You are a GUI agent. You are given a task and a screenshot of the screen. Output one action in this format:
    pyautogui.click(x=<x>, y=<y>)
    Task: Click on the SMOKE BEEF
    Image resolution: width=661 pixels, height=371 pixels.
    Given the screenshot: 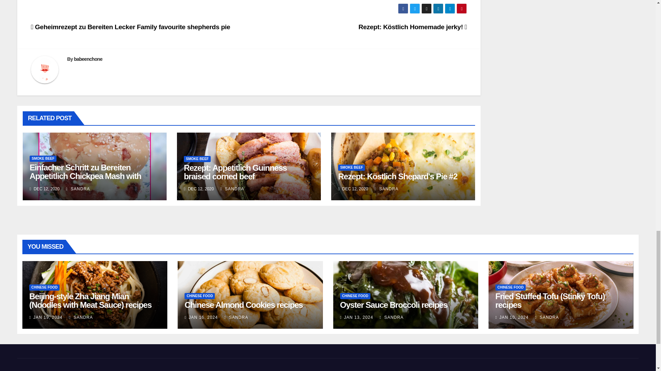 What is the action you would take?
    pyautogui.click(x=351, y=168)
    